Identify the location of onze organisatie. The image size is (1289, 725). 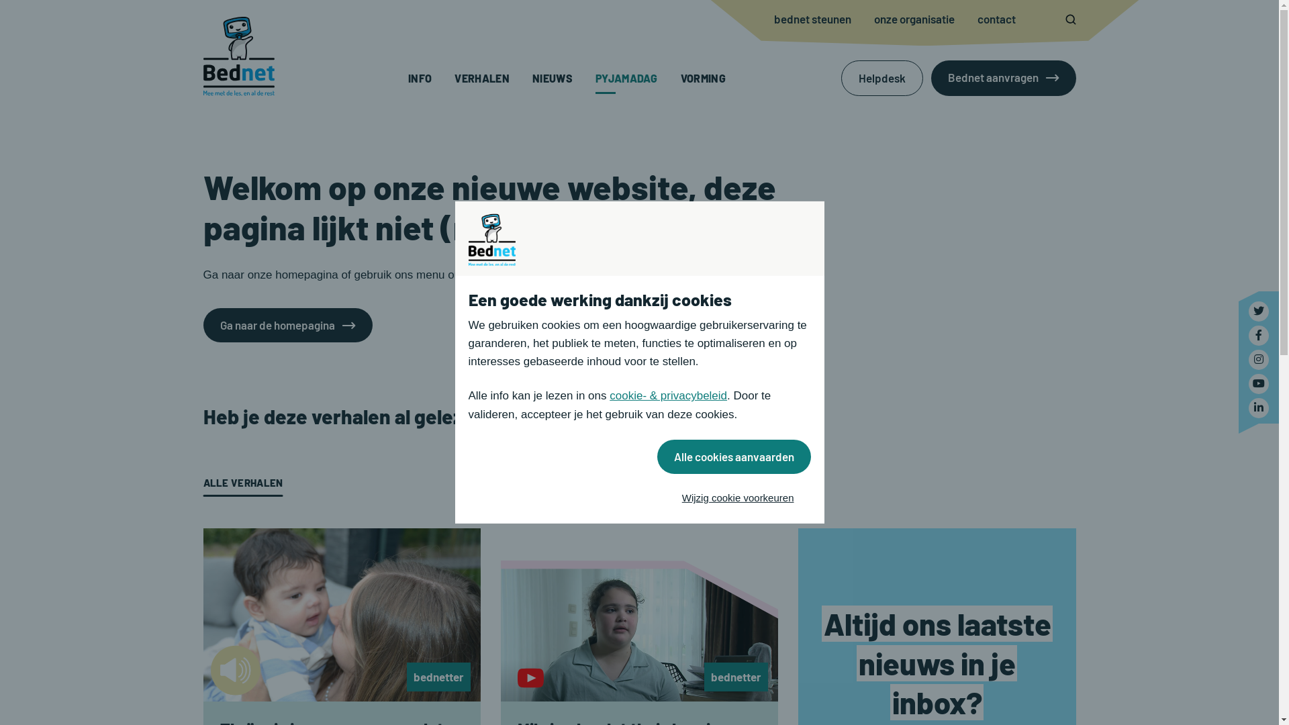
(914, 19).